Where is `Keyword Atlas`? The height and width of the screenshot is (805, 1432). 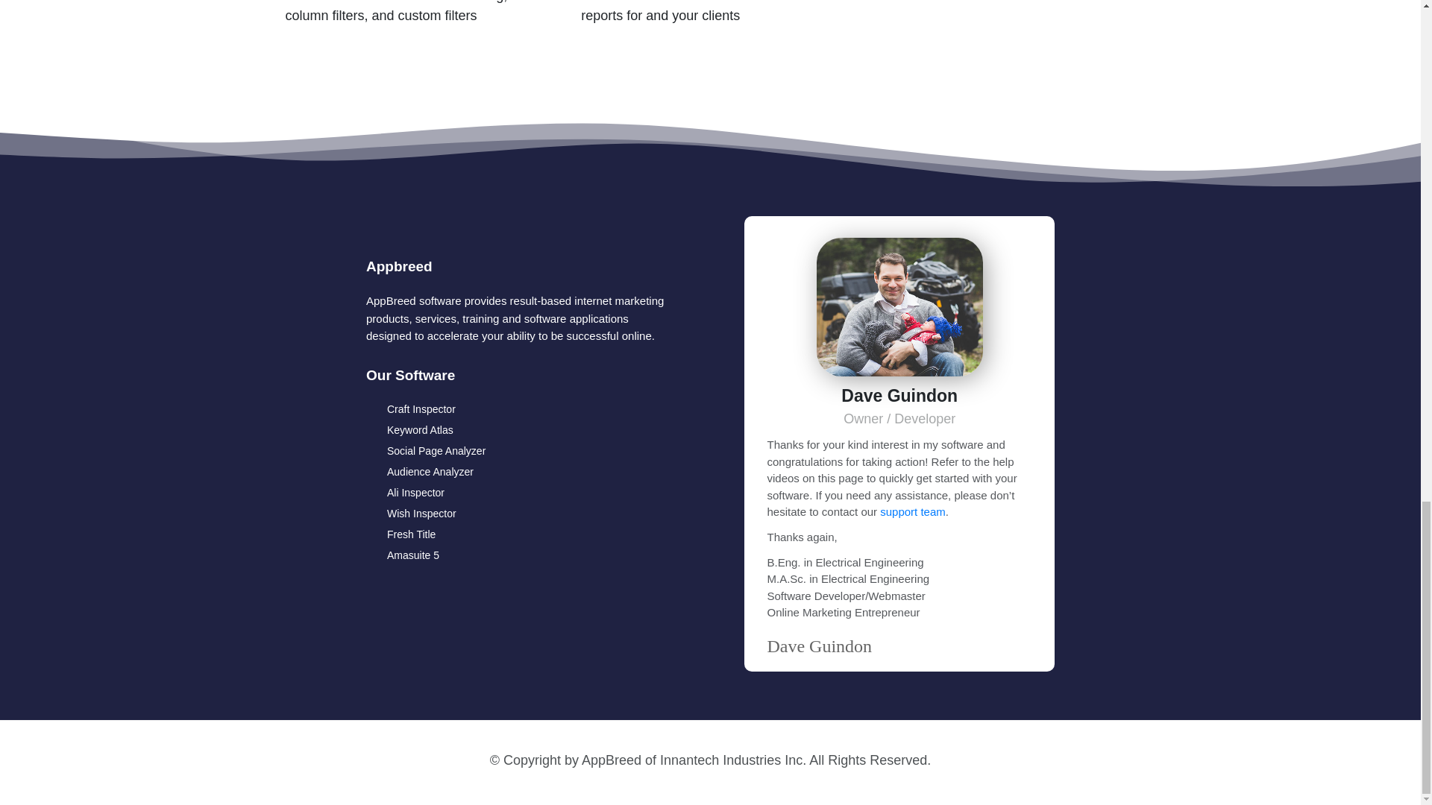
Keyword Atlas is located at coordinates (420, 429).